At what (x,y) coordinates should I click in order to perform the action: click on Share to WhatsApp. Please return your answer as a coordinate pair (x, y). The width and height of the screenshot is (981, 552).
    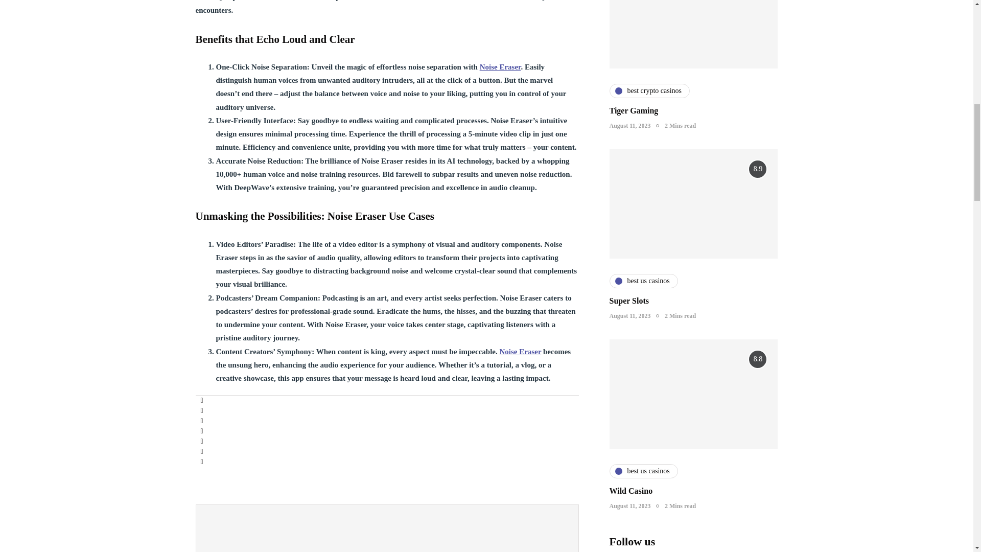
    Looking at the image, I should click on (201, 431).